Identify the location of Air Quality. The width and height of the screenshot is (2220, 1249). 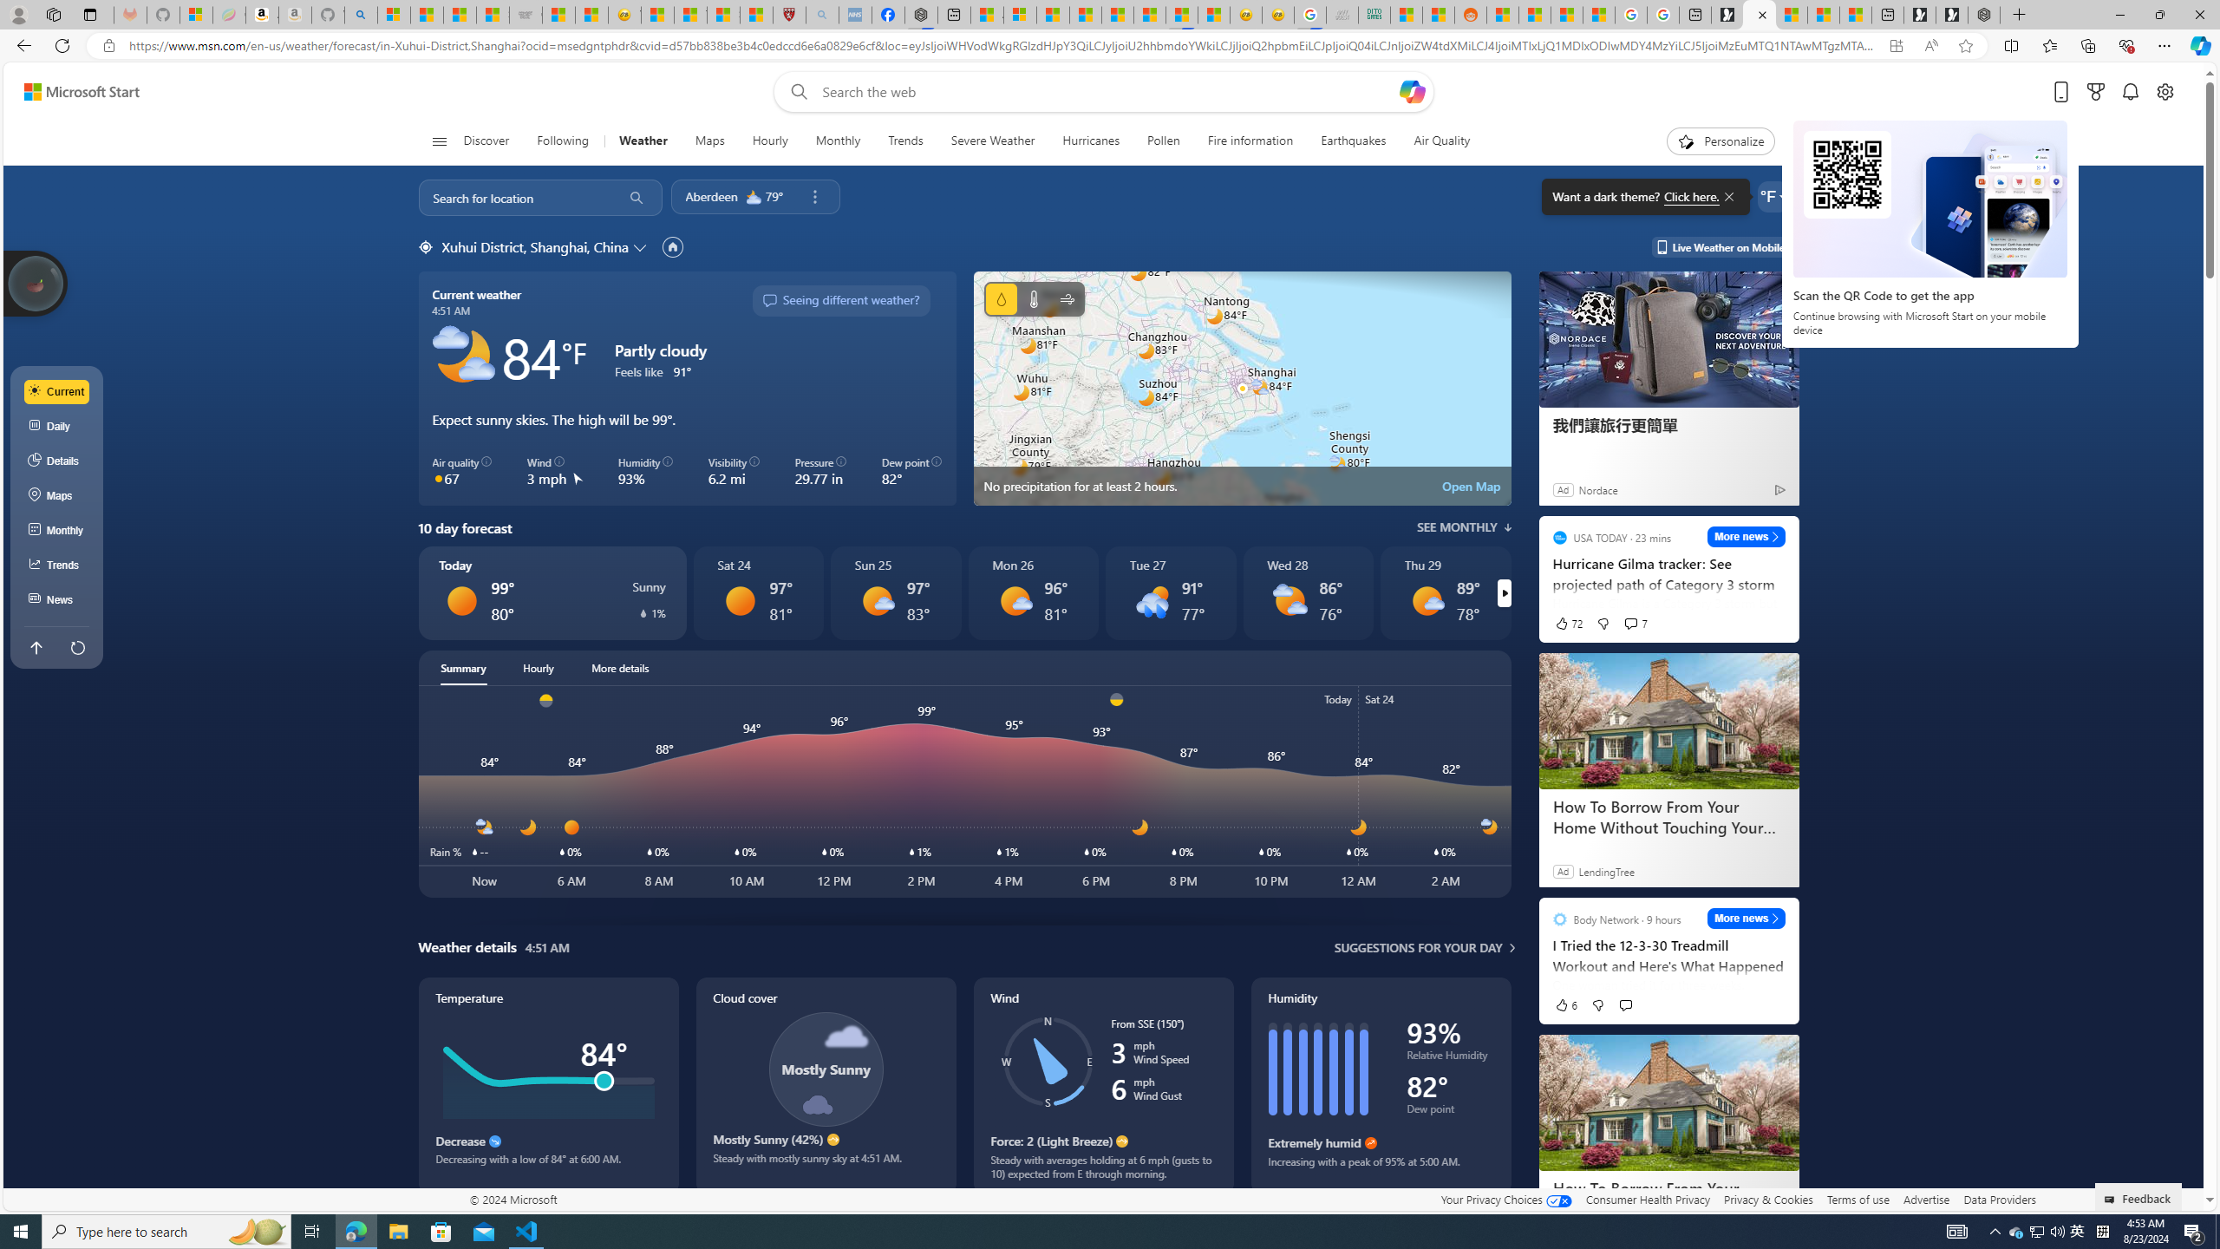
(1441, 141).